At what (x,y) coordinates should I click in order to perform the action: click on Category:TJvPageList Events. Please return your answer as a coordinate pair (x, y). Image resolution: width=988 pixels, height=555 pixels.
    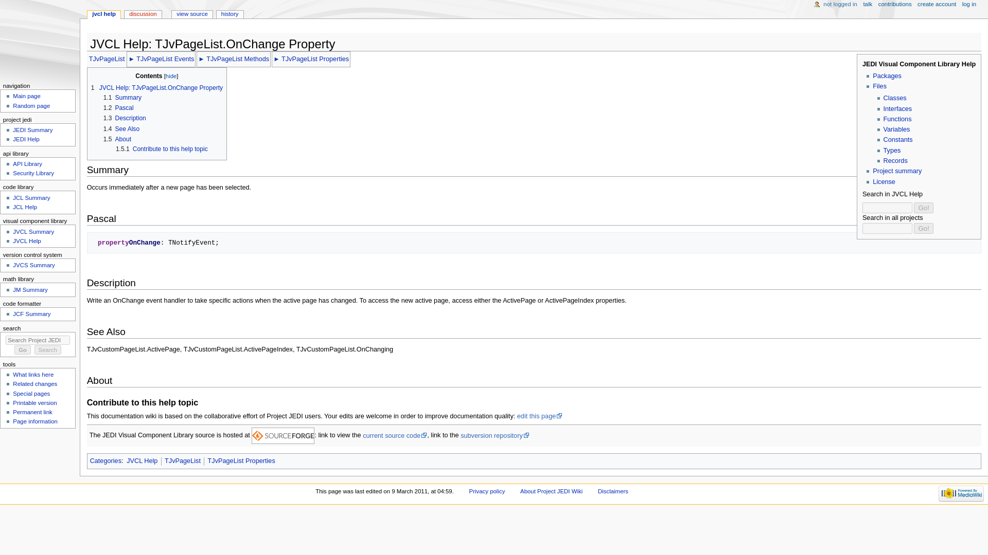
    Looking at the image, I should click on (165, 59).